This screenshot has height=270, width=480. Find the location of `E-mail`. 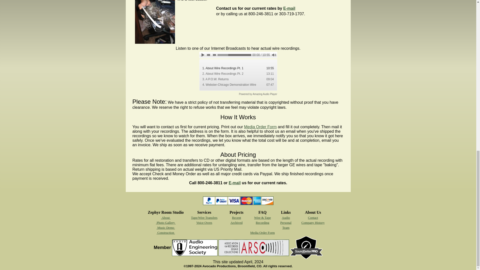

E-mail is located at coordinates (289, 8).